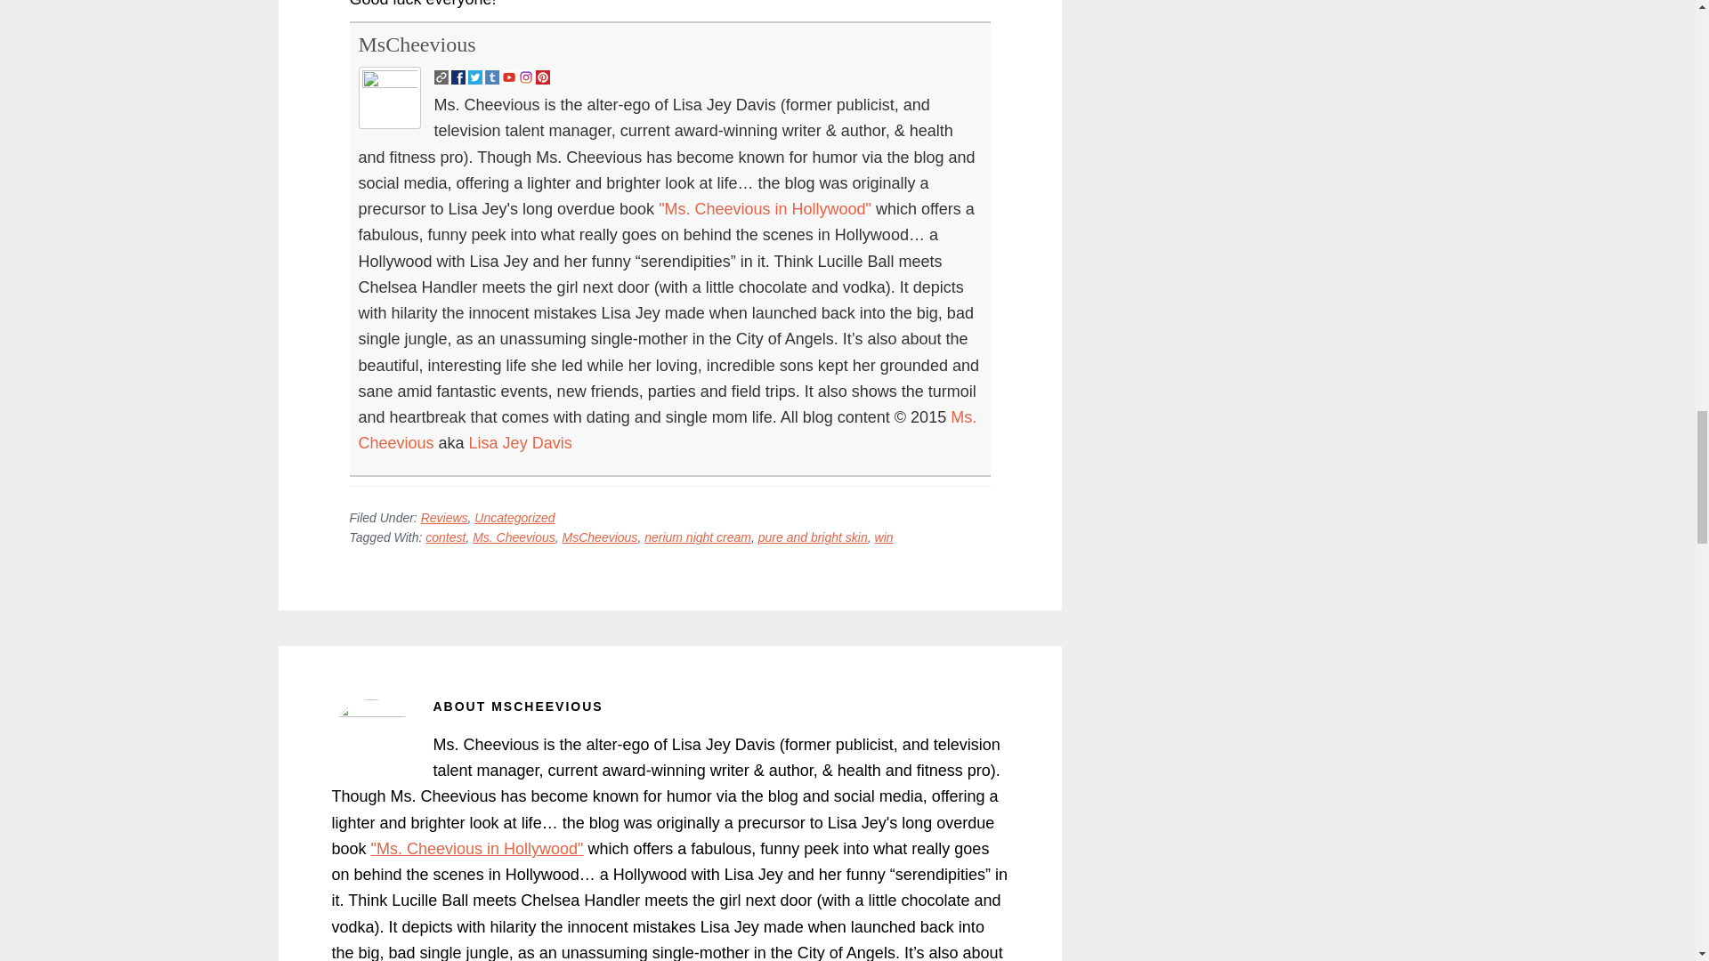 This screenshot has height=961, width=1709. What do you see at coordinates (444, 517) in the screenshot?
I see `Reviews` at bounding box center [444, 517].